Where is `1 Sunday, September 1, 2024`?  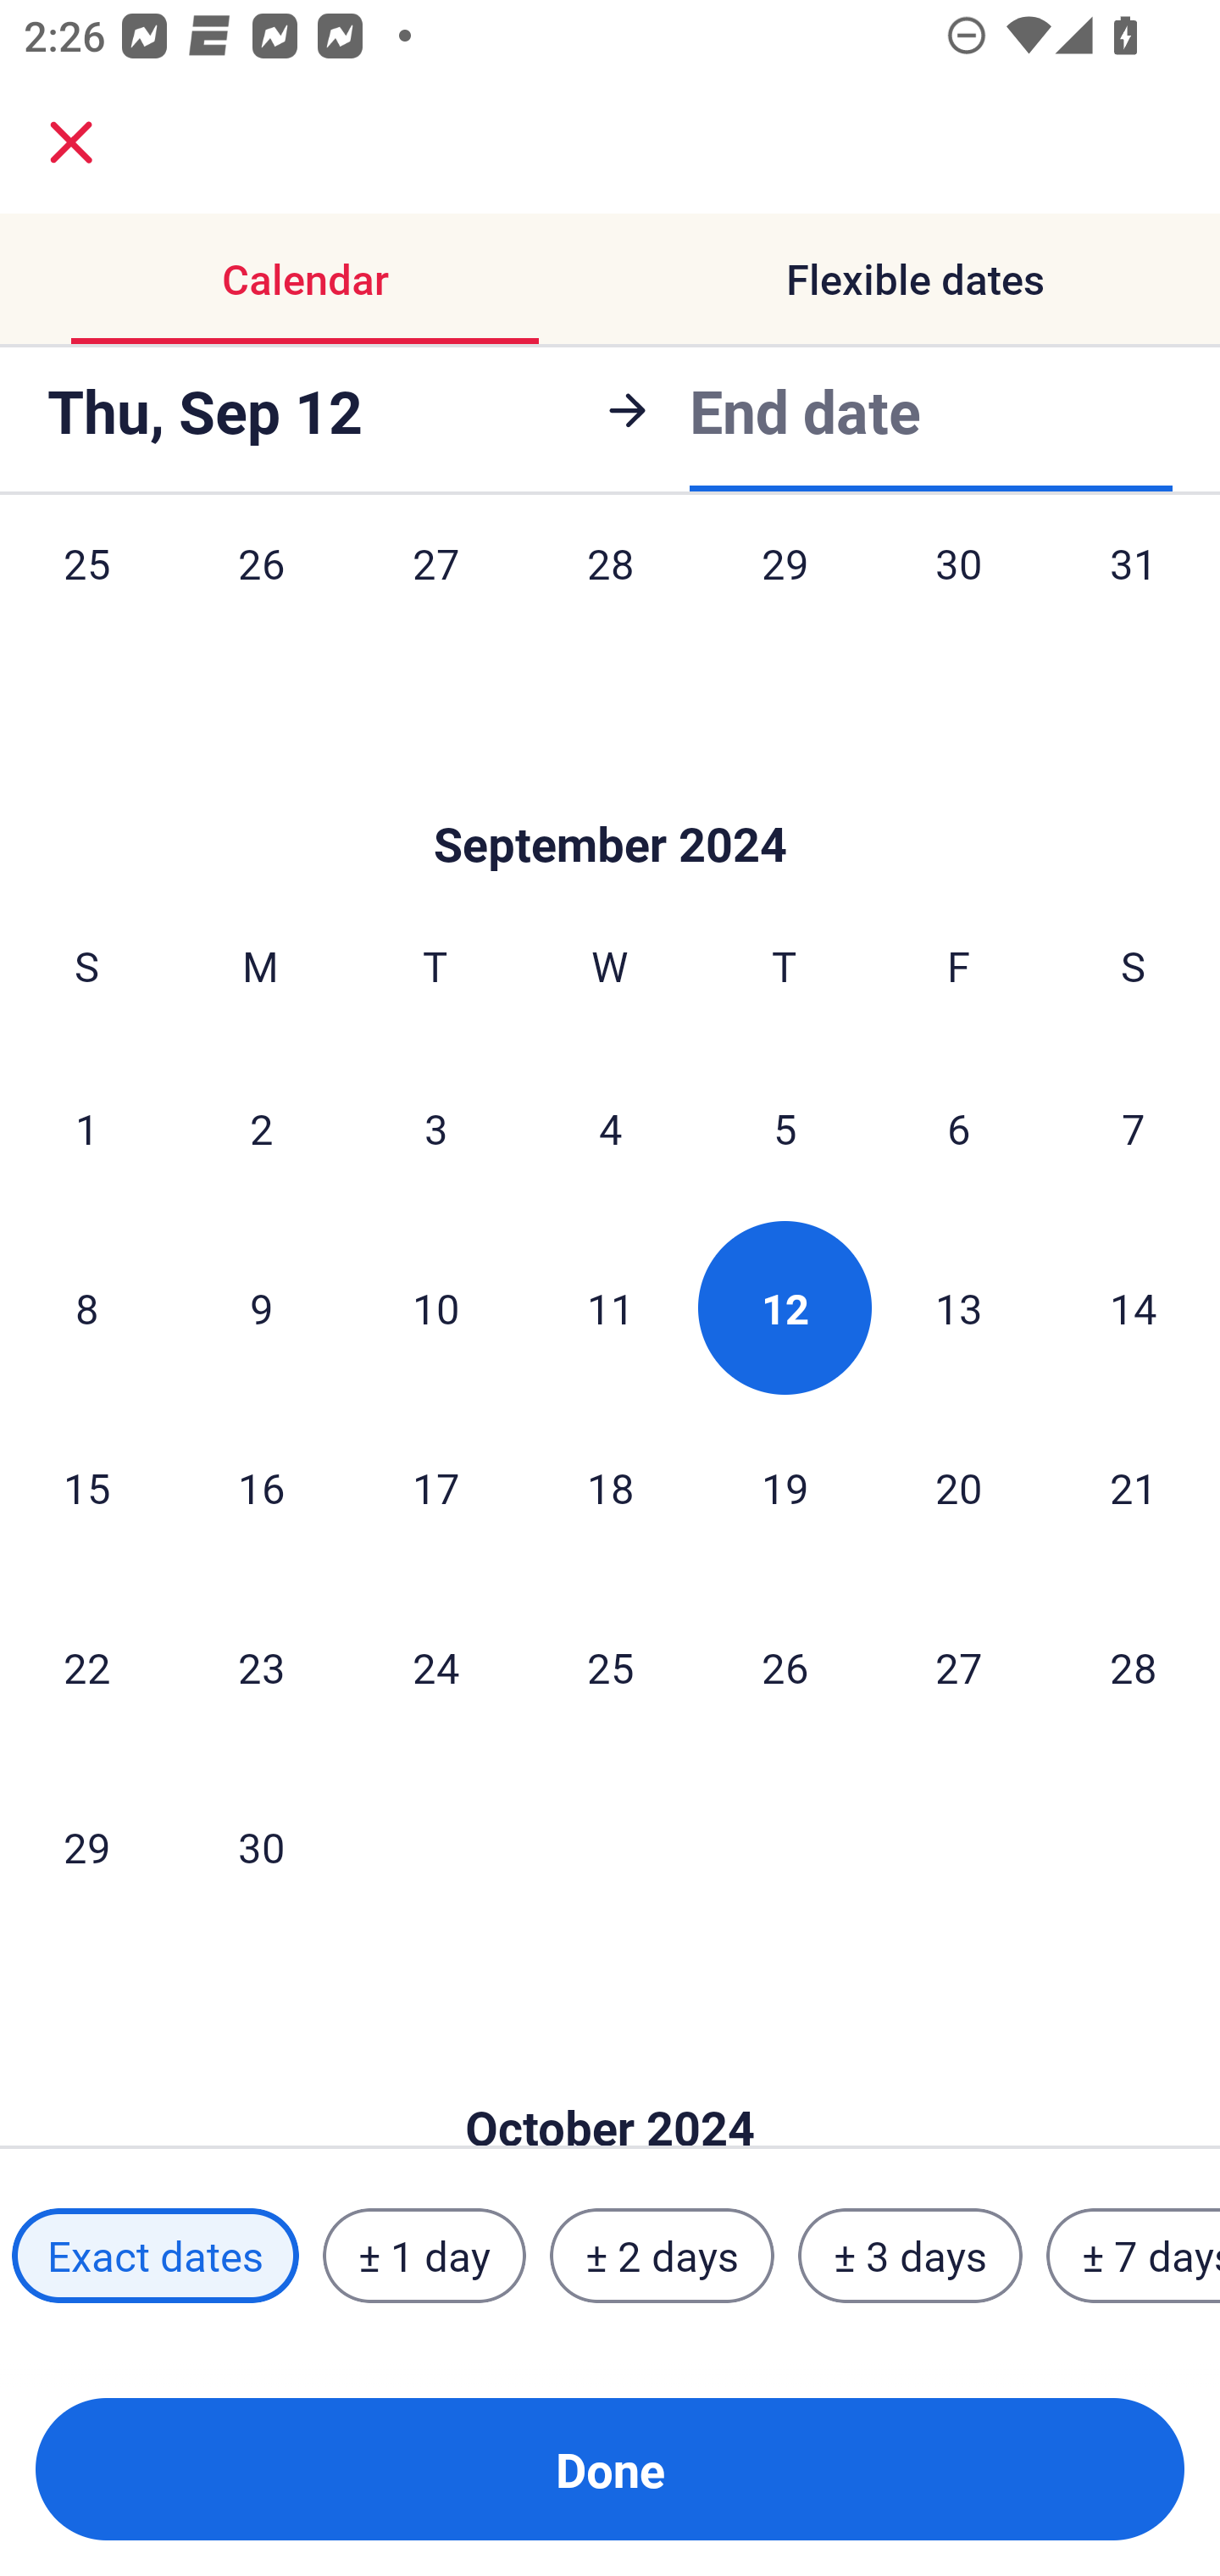
1 Sunday, September 1, 2024 is located at coordinates (86, 1128).